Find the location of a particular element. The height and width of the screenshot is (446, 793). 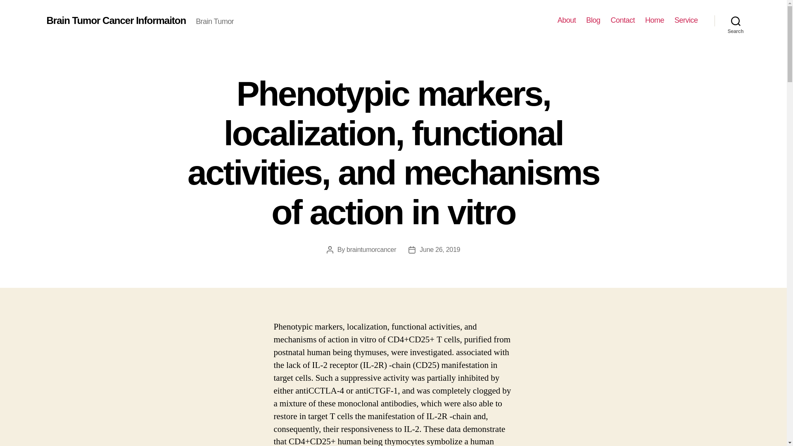

Service is located at coordinates (686, 20).